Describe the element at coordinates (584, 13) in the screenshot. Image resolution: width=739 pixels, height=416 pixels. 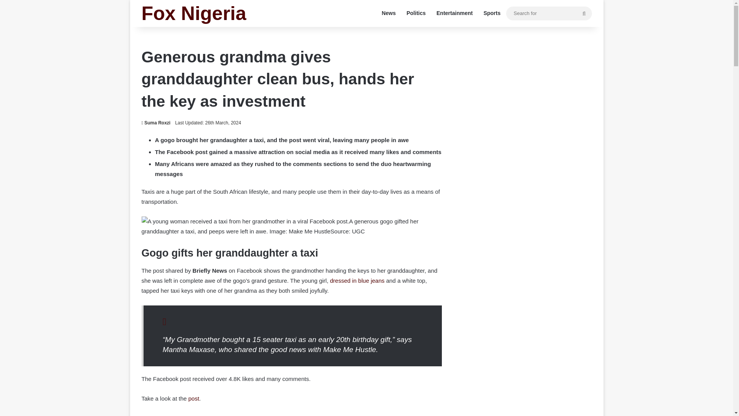
I see `Search for` at that location.